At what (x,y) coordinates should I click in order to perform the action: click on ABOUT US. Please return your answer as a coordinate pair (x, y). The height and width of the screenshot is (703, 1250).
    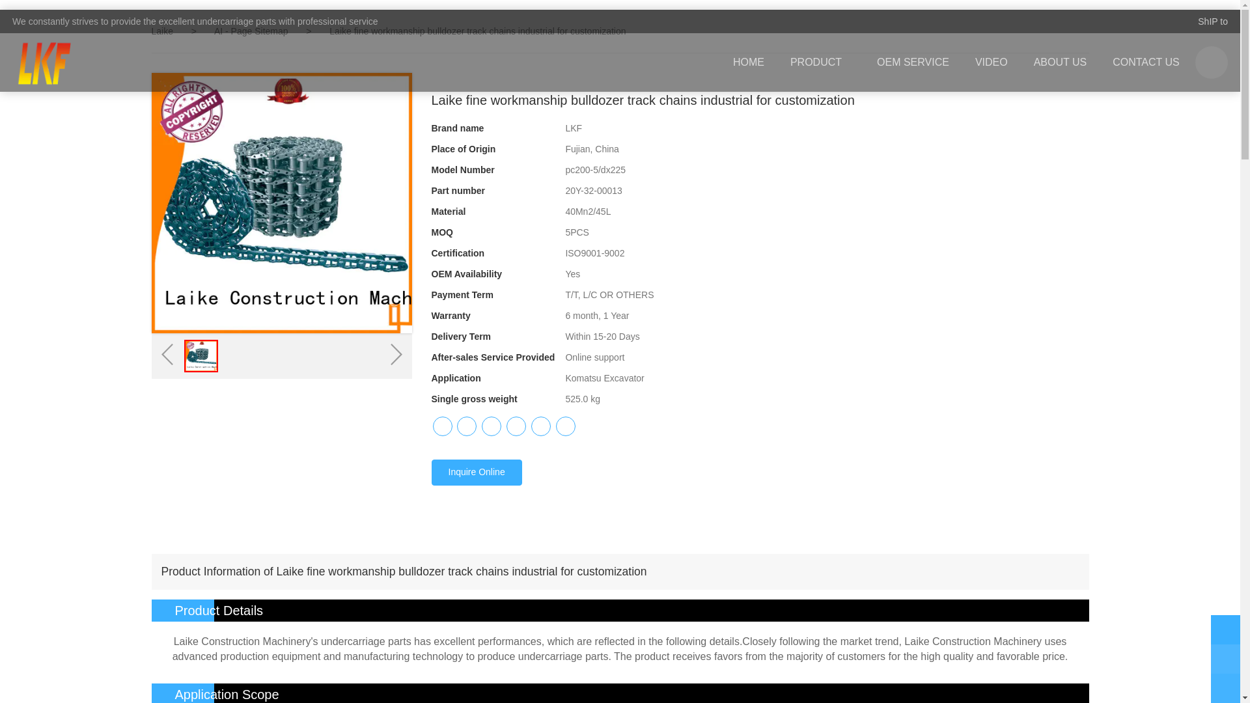
    Looking at the image, I should click on (1060, 62).